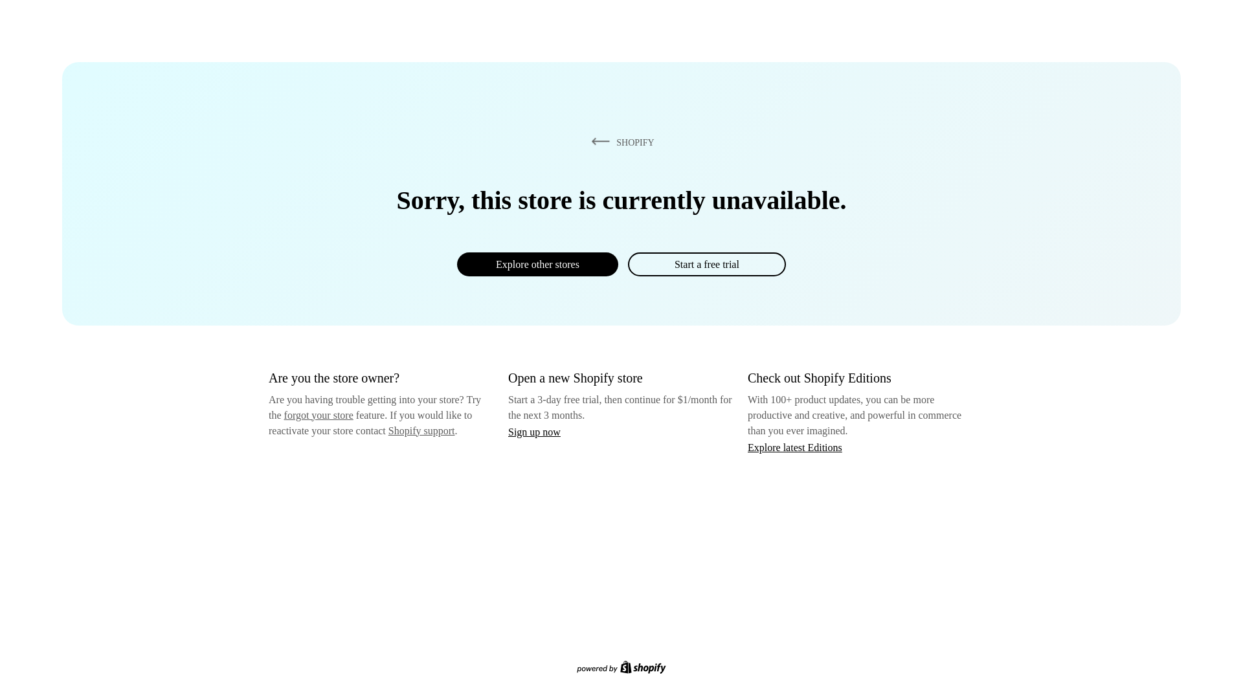  Describe the element at coordinates (421, 430) in the screenshot. I see `Shopify support` at that location.